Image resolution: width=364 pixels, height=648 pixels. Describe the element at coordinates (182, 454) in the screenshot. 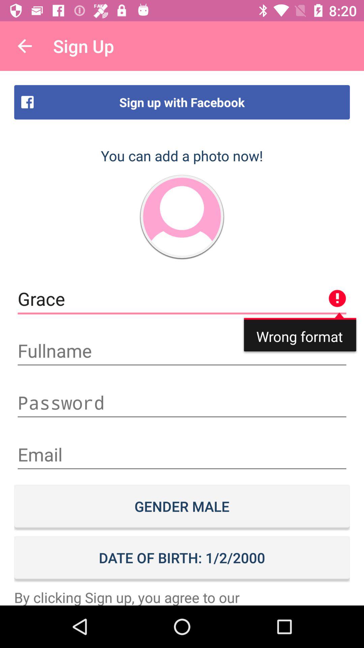

I see `email` at that location.